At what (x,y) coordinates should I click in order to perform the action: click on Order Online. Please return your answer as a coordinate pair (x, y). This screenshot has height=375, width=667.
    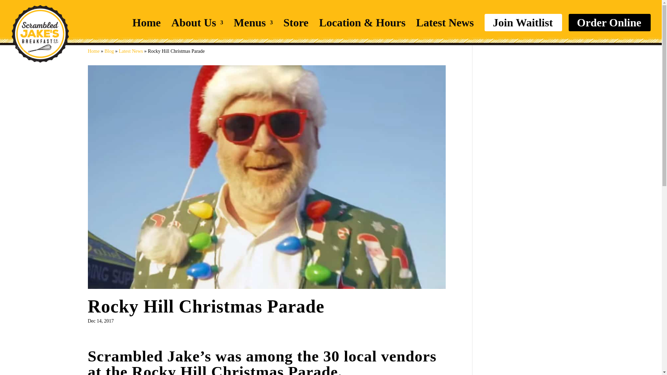
    Looking at the image, I should click on (609, 23).